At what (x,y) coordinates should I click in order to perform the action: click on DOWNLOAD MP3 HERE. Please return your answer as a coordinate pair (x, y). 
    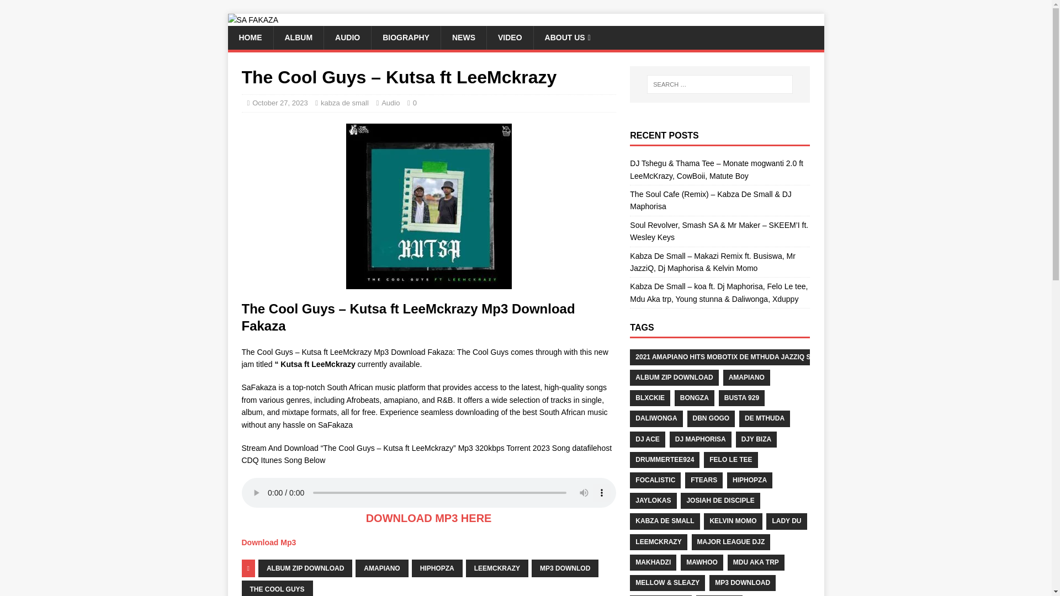
    Looking at the image, I should click on (428, 518).